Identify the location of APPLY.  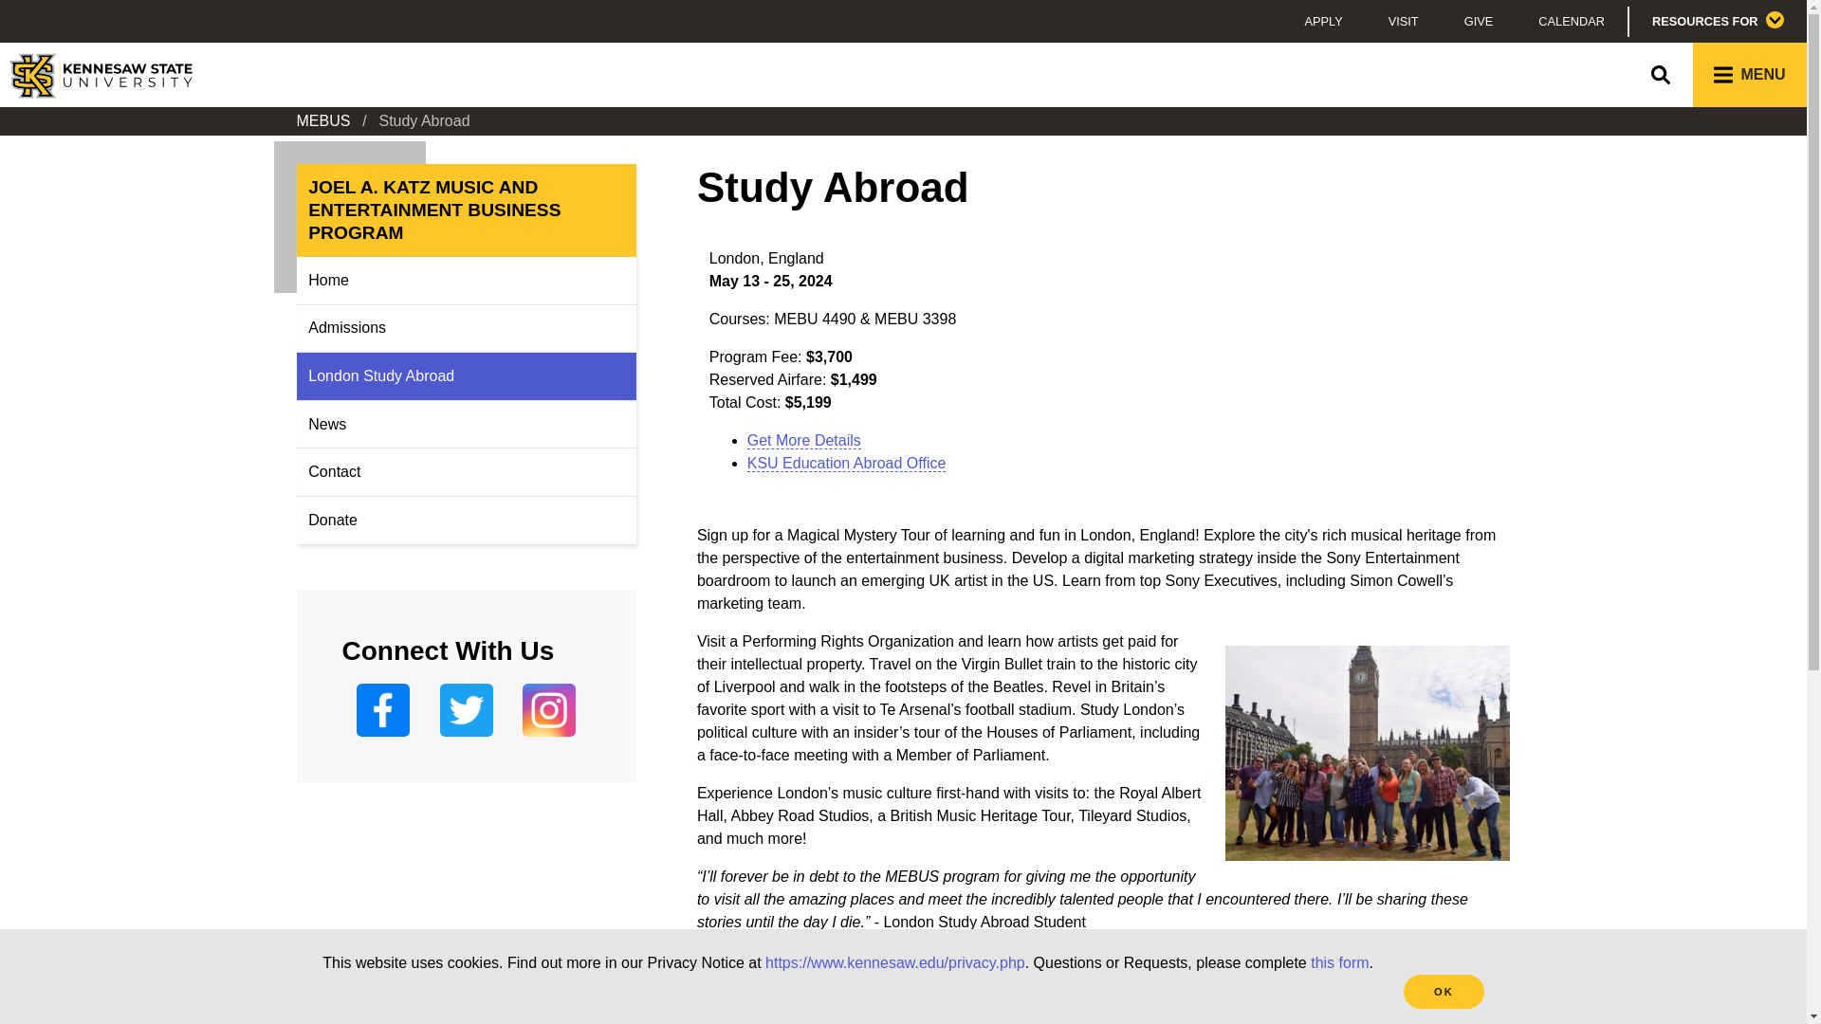
(1322, 21).